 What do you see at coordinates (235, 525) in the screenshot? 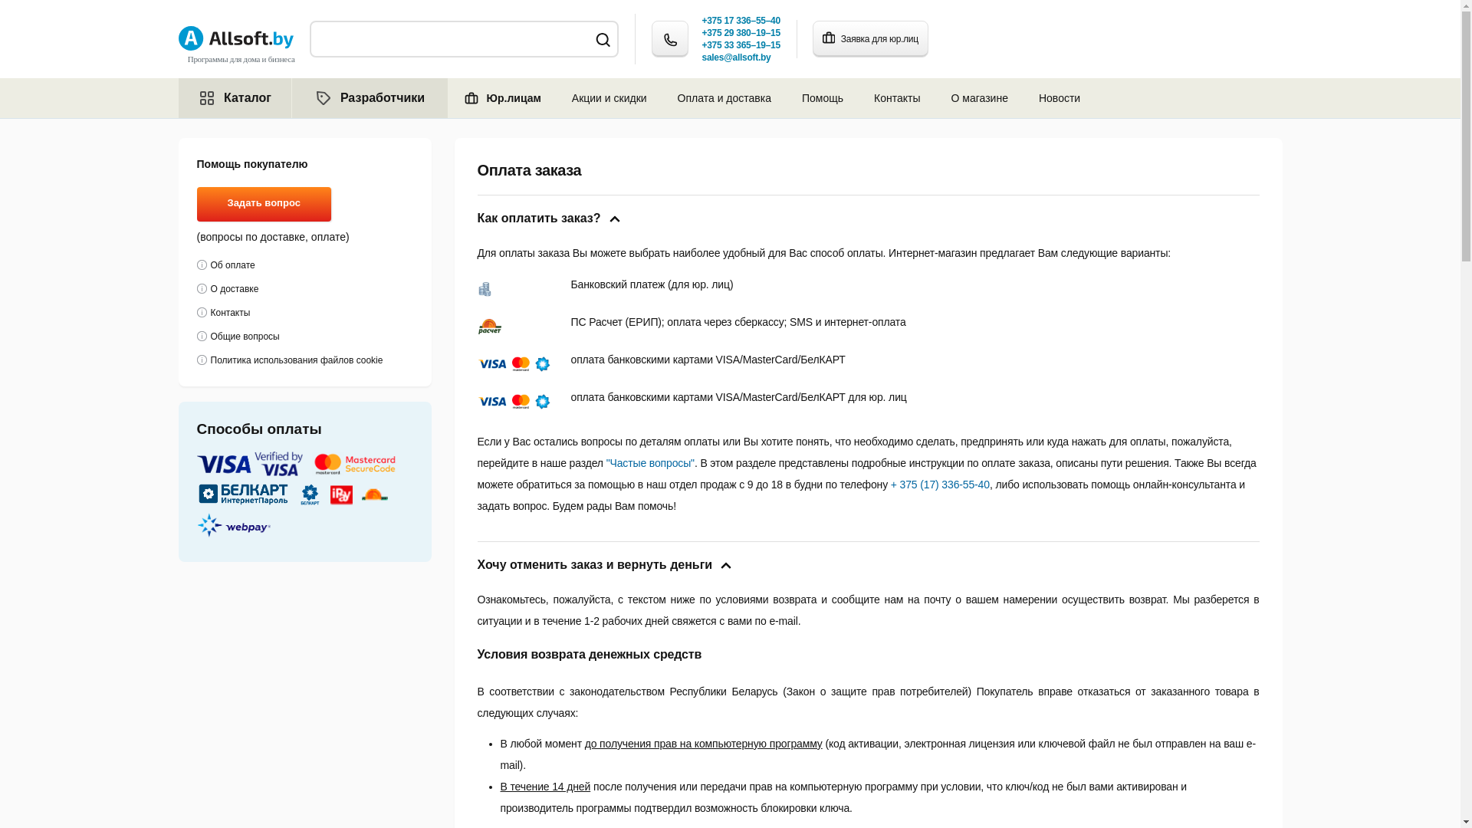
I see ` ` at bounding box center [235, 525].